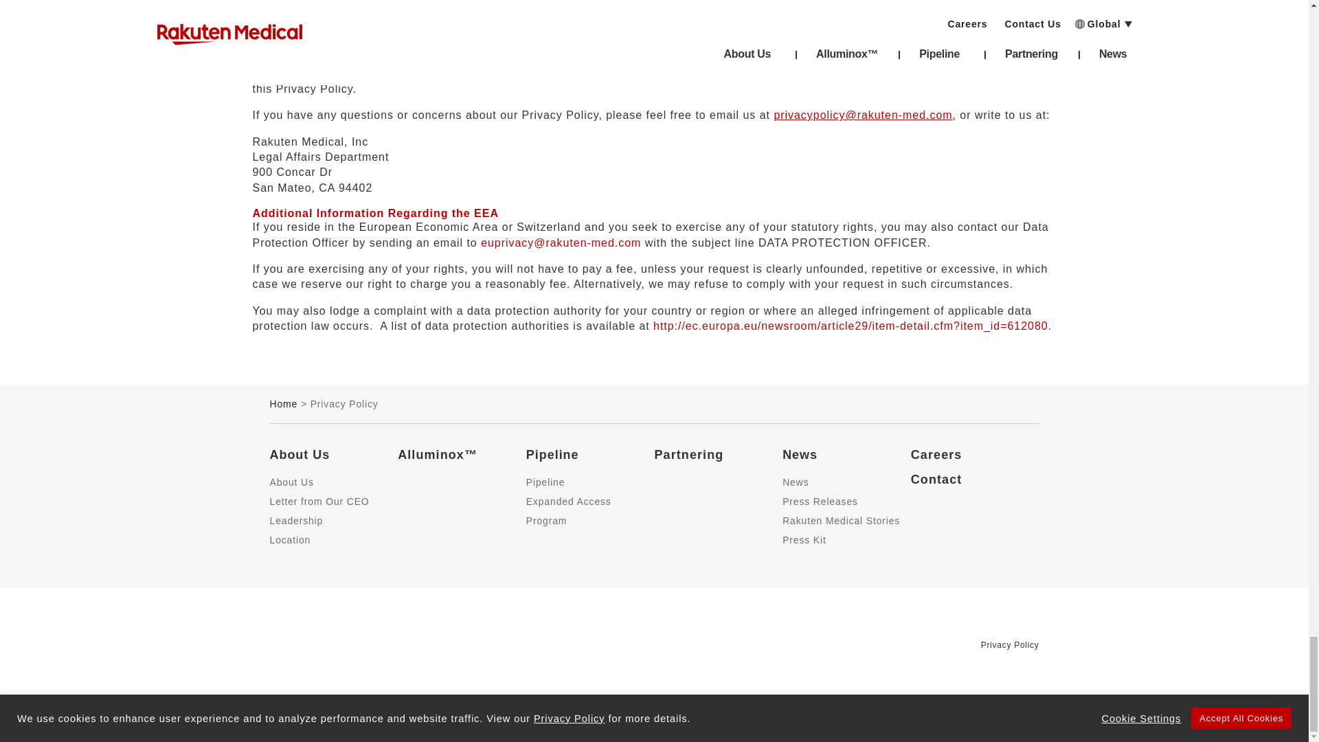  What do you see at coordinates (283, 404) in the screenshot?
I see `Home` at bounding box center [283, 404].